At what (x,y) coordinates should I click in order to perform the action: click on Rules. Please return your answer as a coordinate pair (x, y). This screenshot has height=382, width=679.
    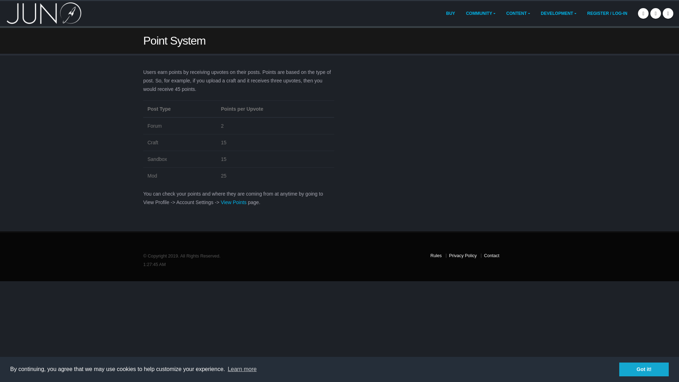
    Looking at the image, I should click on (436, 256).